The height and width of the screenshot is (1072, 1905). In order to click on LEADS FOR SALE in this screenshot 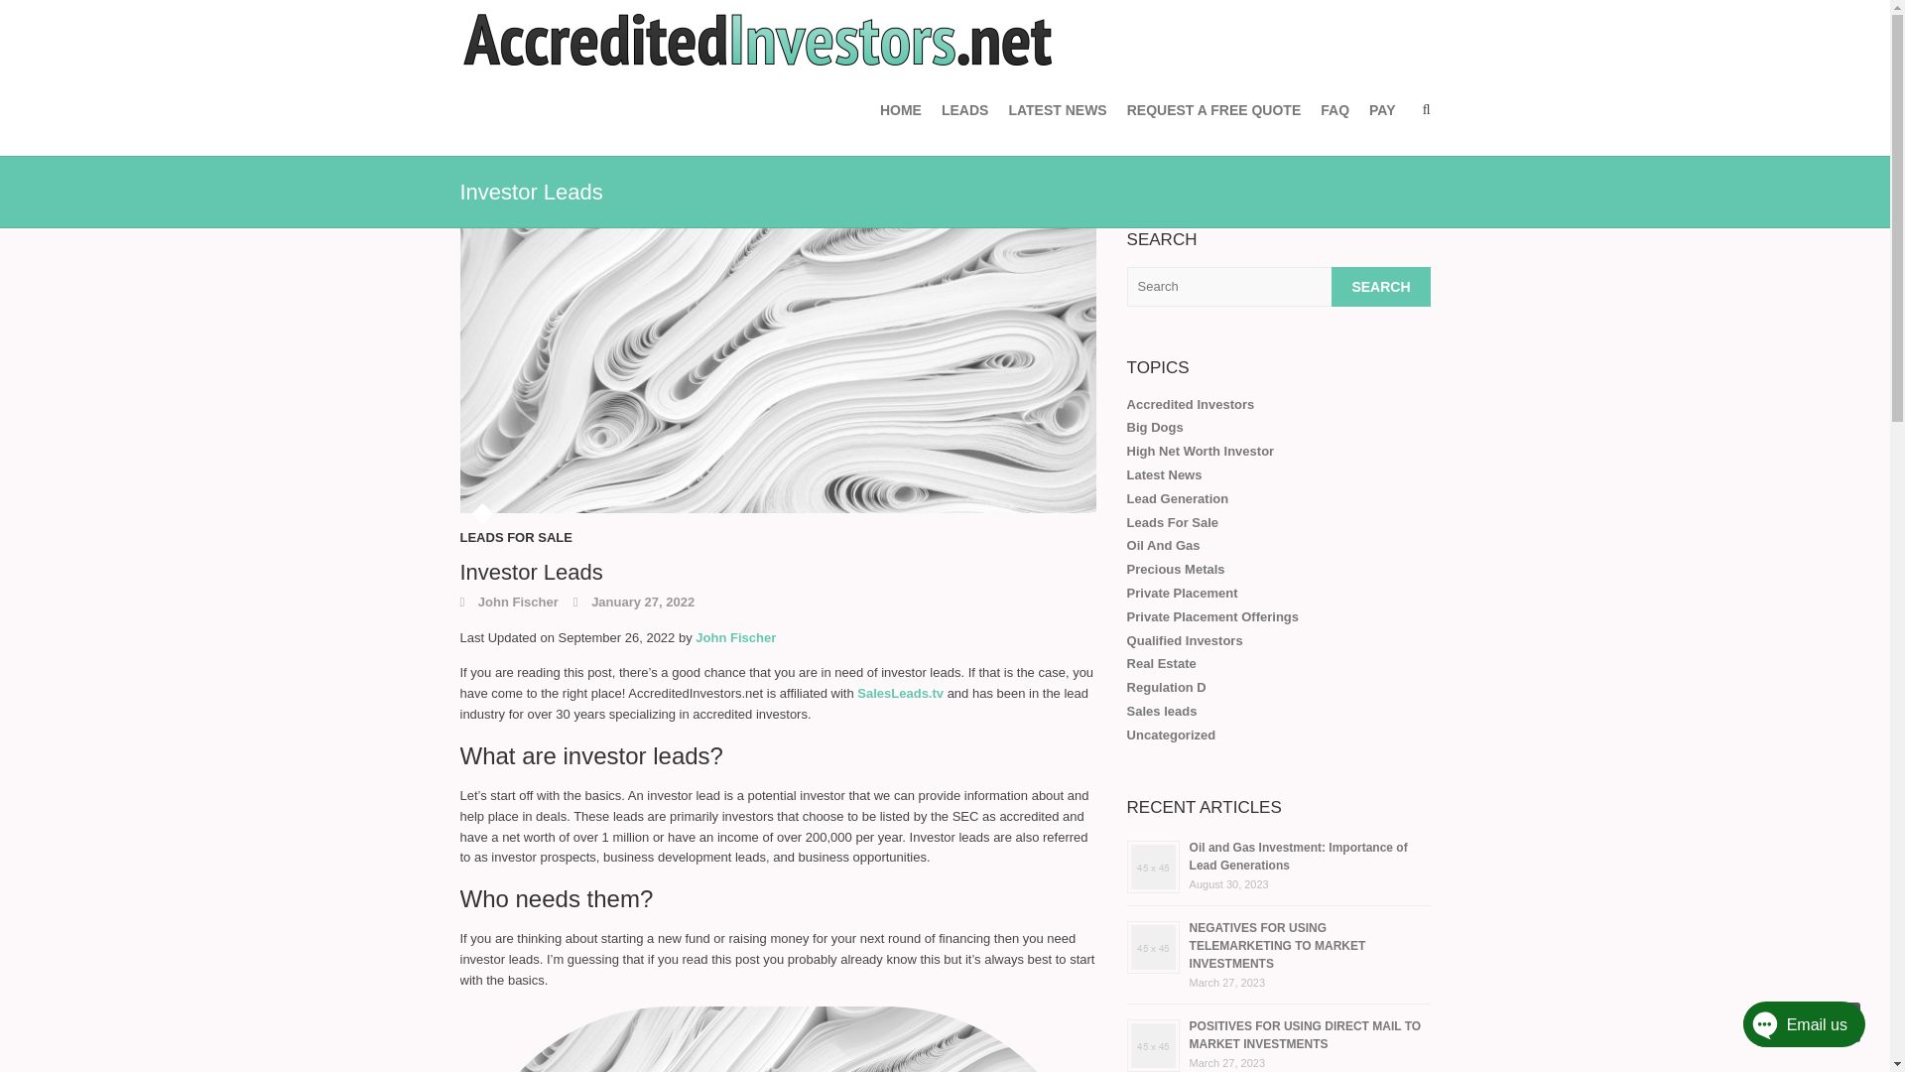, I will do `click(516, 543)`.